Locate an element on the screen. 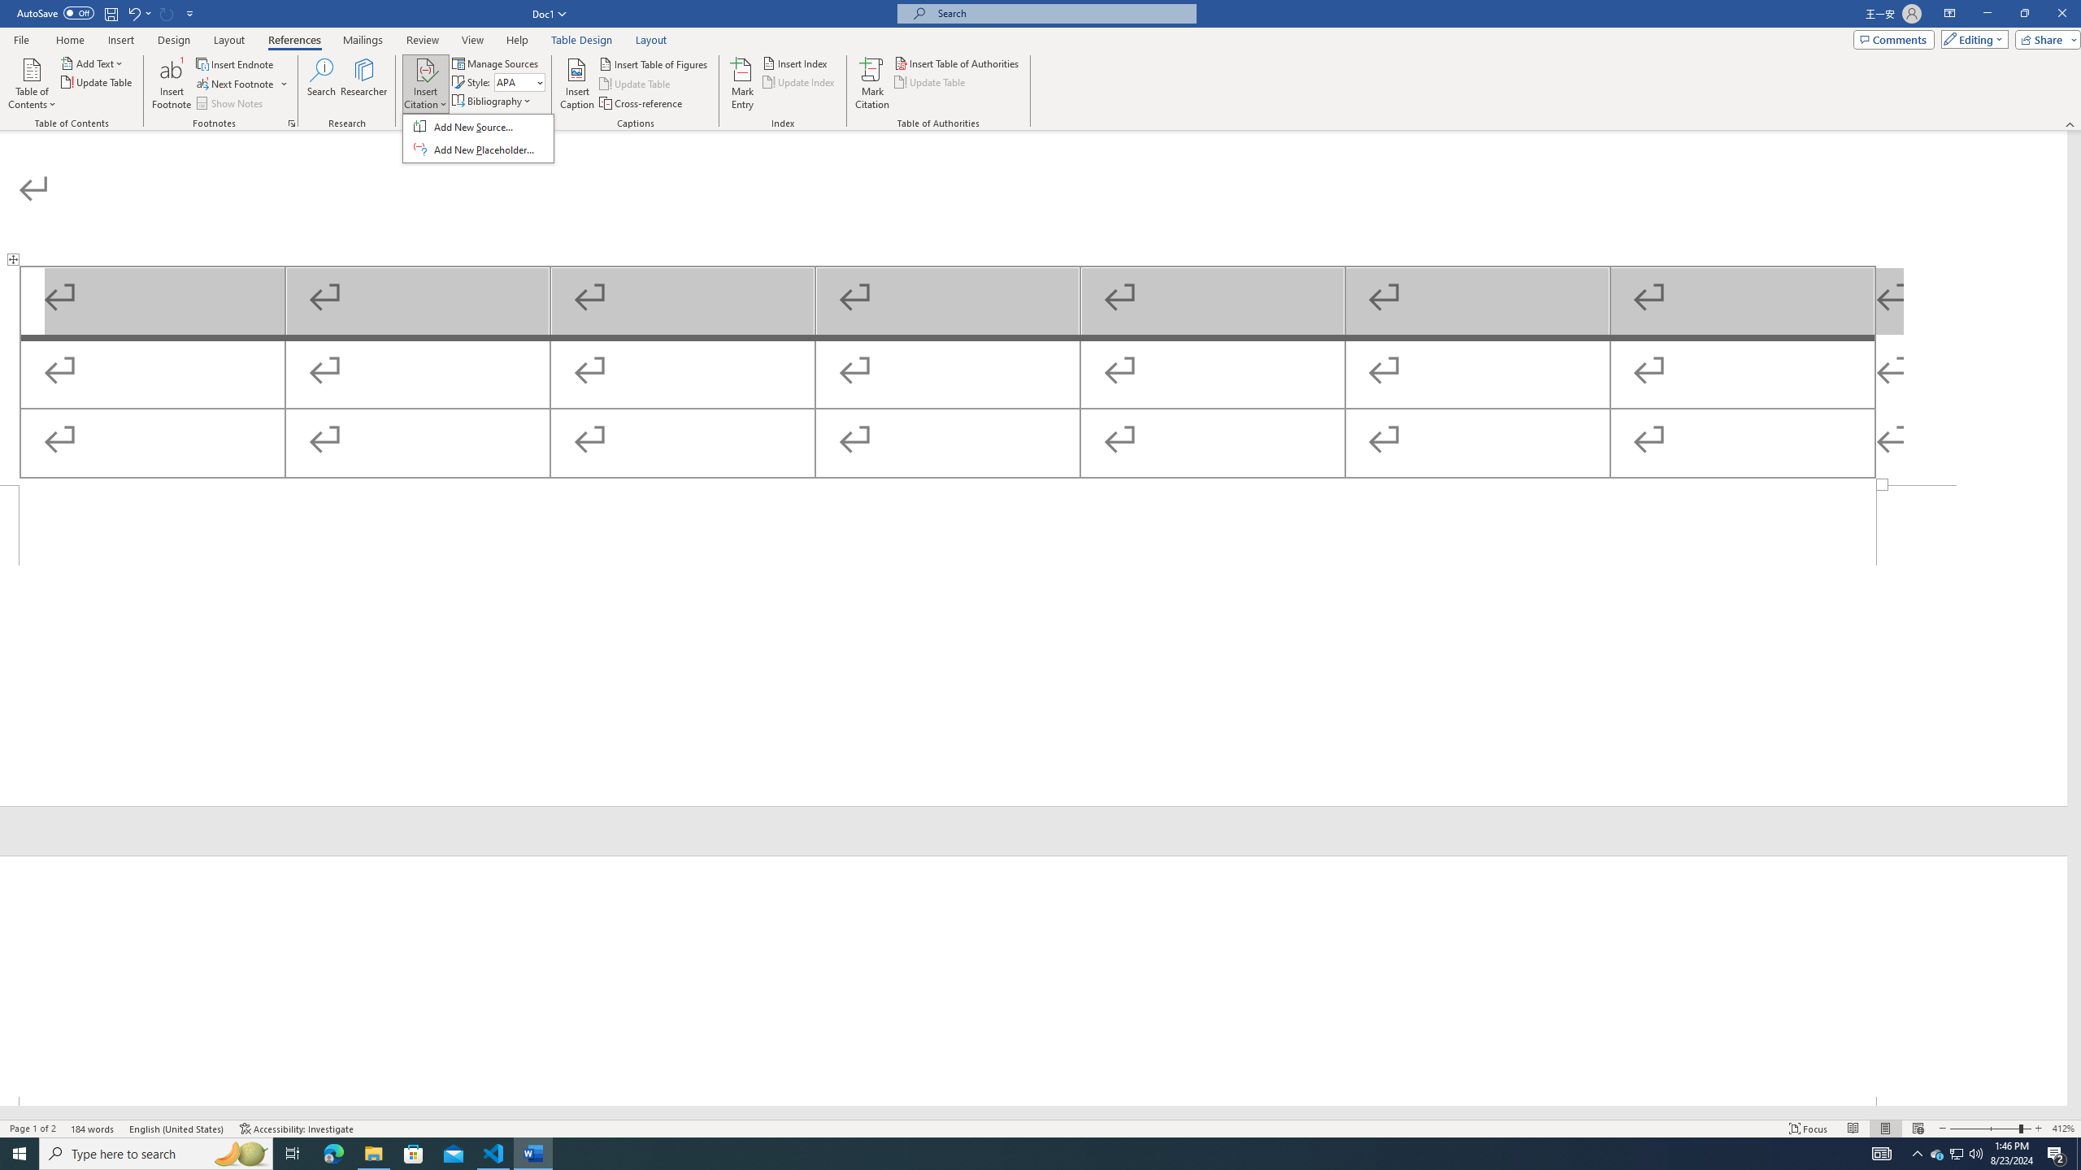 The height and width of the screenshot is (1170, 2081). Insert Endnote is located at coordinates (236, 63).